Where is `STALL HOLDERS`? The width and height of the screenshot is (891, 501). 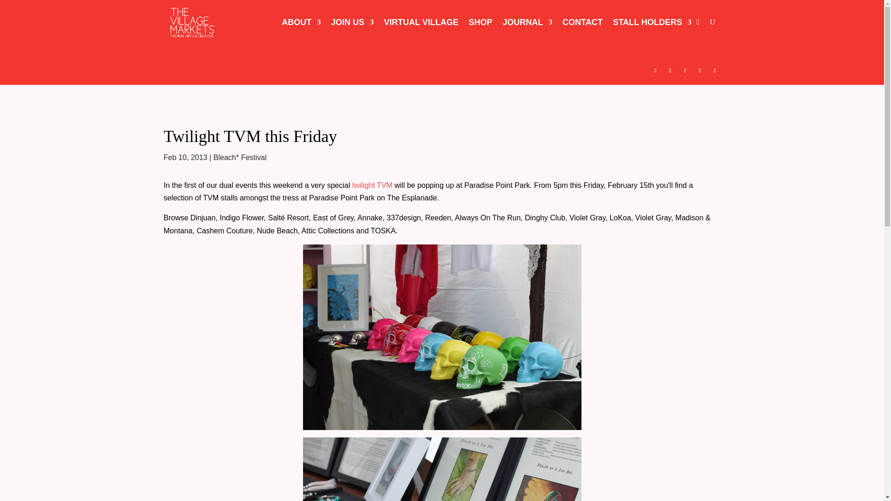 STALL HOLDERS is located at coordinates (652, 22).